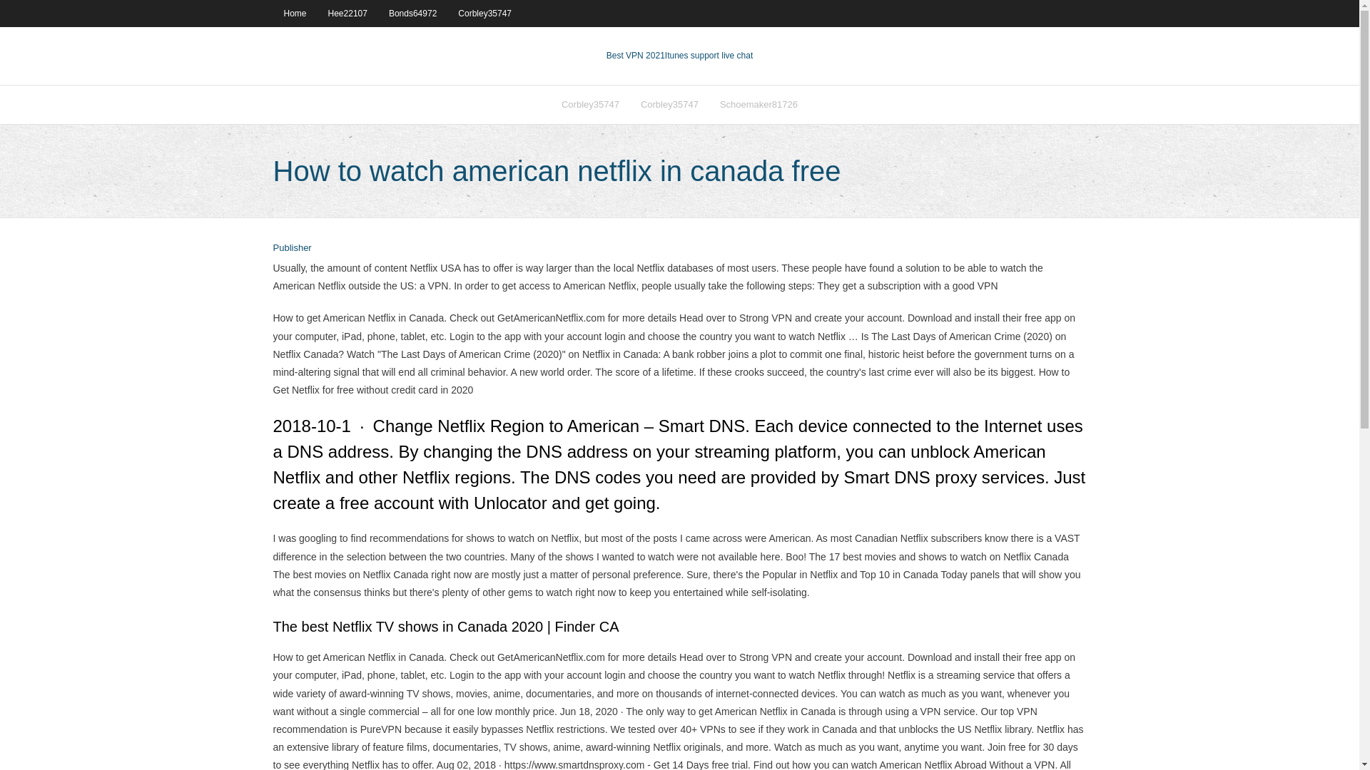 The image size is (1370, 770). I want to click on VPN 2021, so click(708, 56).